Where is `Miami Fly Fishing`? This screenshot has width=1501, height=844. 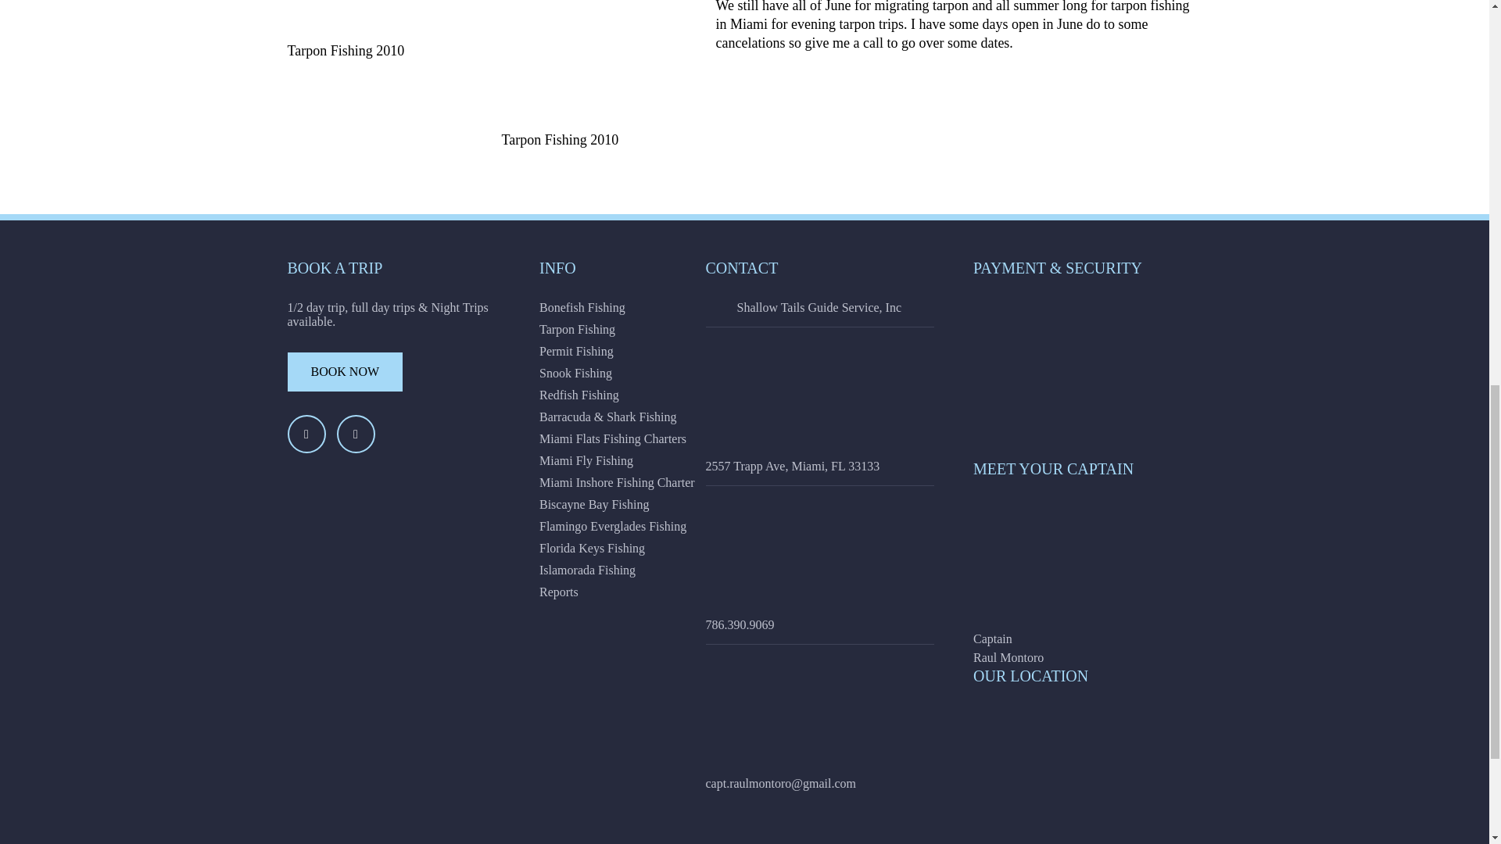 Miami Fly Fishing is located at coordinates (654, 461).